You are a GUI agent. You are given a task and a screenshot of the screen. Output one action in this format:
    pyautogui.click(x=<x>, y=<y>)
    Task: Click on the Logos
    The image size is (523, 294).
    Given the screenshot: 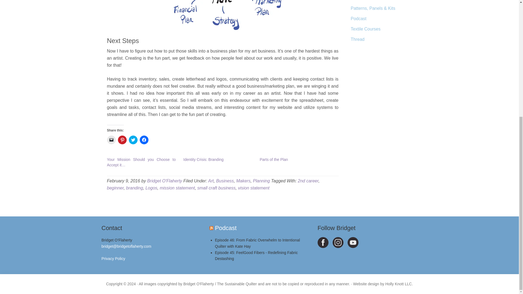 What is the action you would take?
    pyautogui.click(x=151, y=188)
    